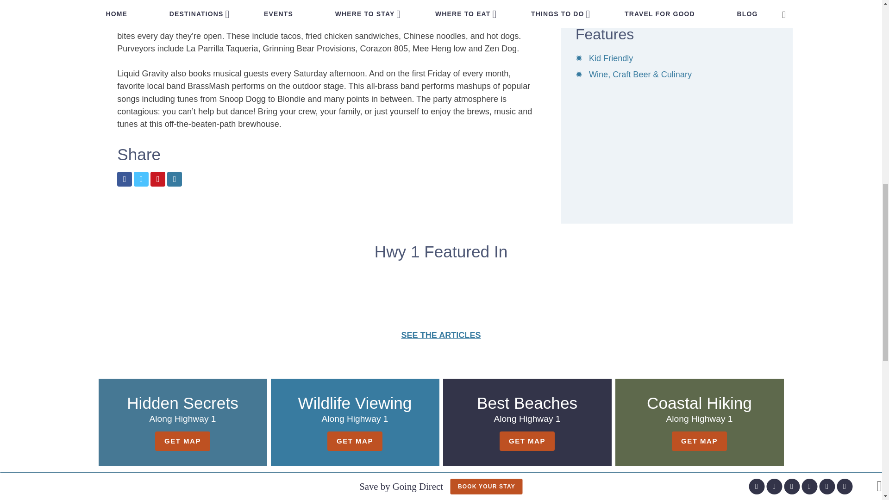  Describe the element at coordinates (174, 179) in the screenshot. I see `Share by Email` at that location.